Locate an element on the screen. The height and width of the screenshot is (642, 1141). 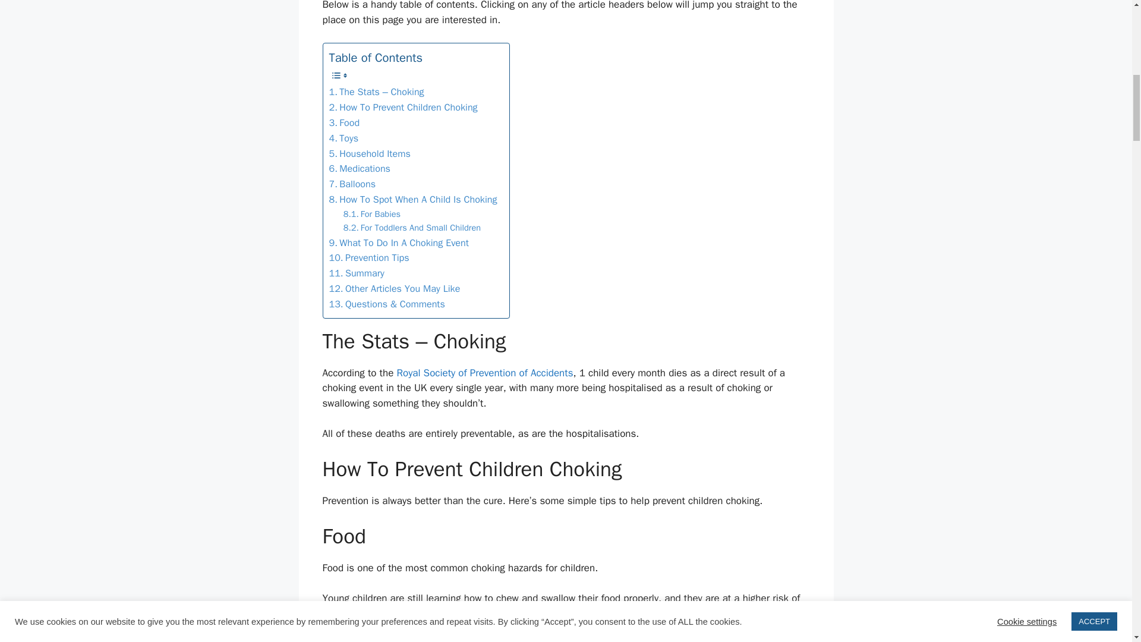
What To Do In A Choking Event is located at coordinates (399, 243).